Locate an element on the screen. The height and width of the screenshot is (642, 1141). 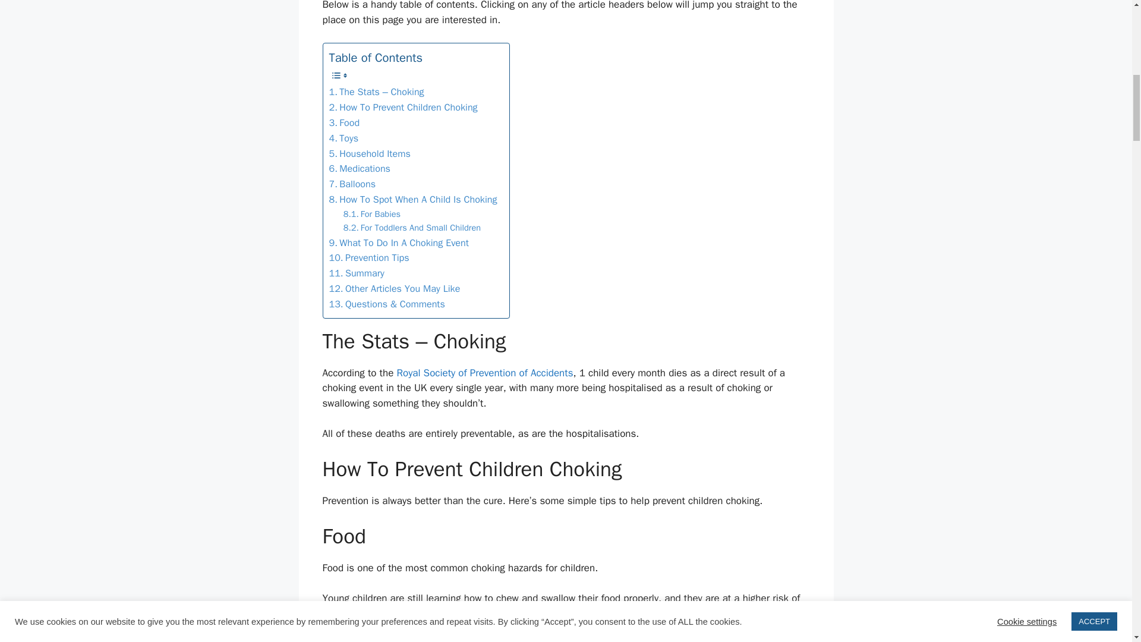
What To Do In A Choking Event is located at coordinates (399, 243).